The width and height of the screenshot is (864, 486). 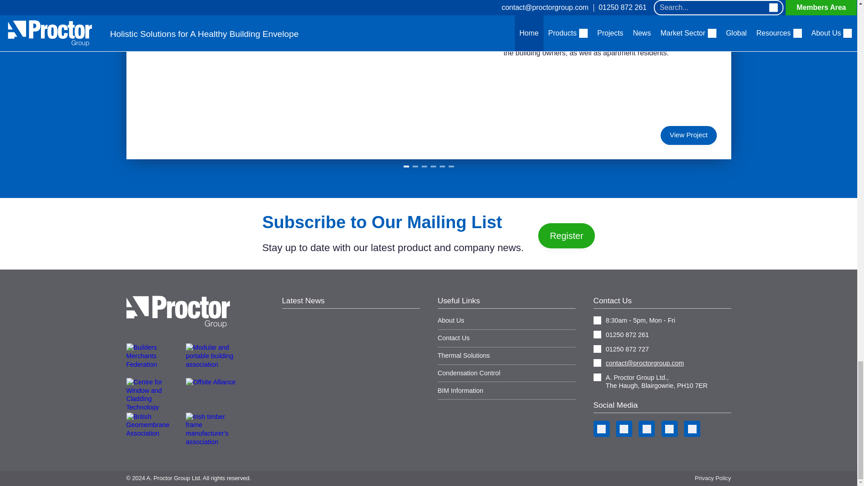 What do you see at coordinates (214, 394) in the screenshot?
I see `Offsite Alliance` at bounding box center [214, 394].